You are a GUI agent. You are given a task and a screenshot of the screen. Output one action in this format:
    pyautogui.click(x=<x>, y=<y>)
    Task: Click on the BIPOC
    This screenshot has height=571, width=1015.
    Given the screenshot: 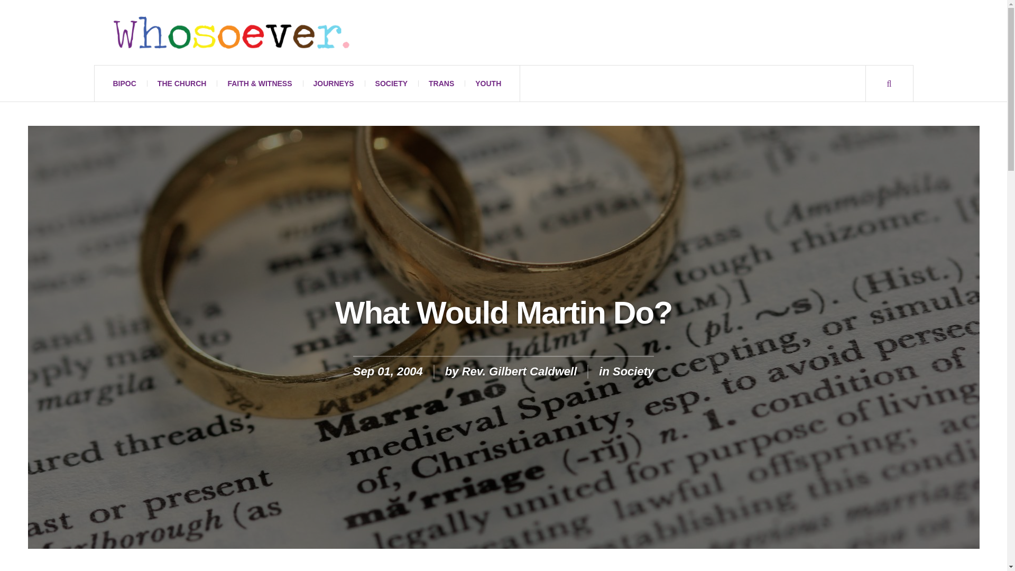 What is the action you would take?
    pyautogui.click(x=125, y=84)
    